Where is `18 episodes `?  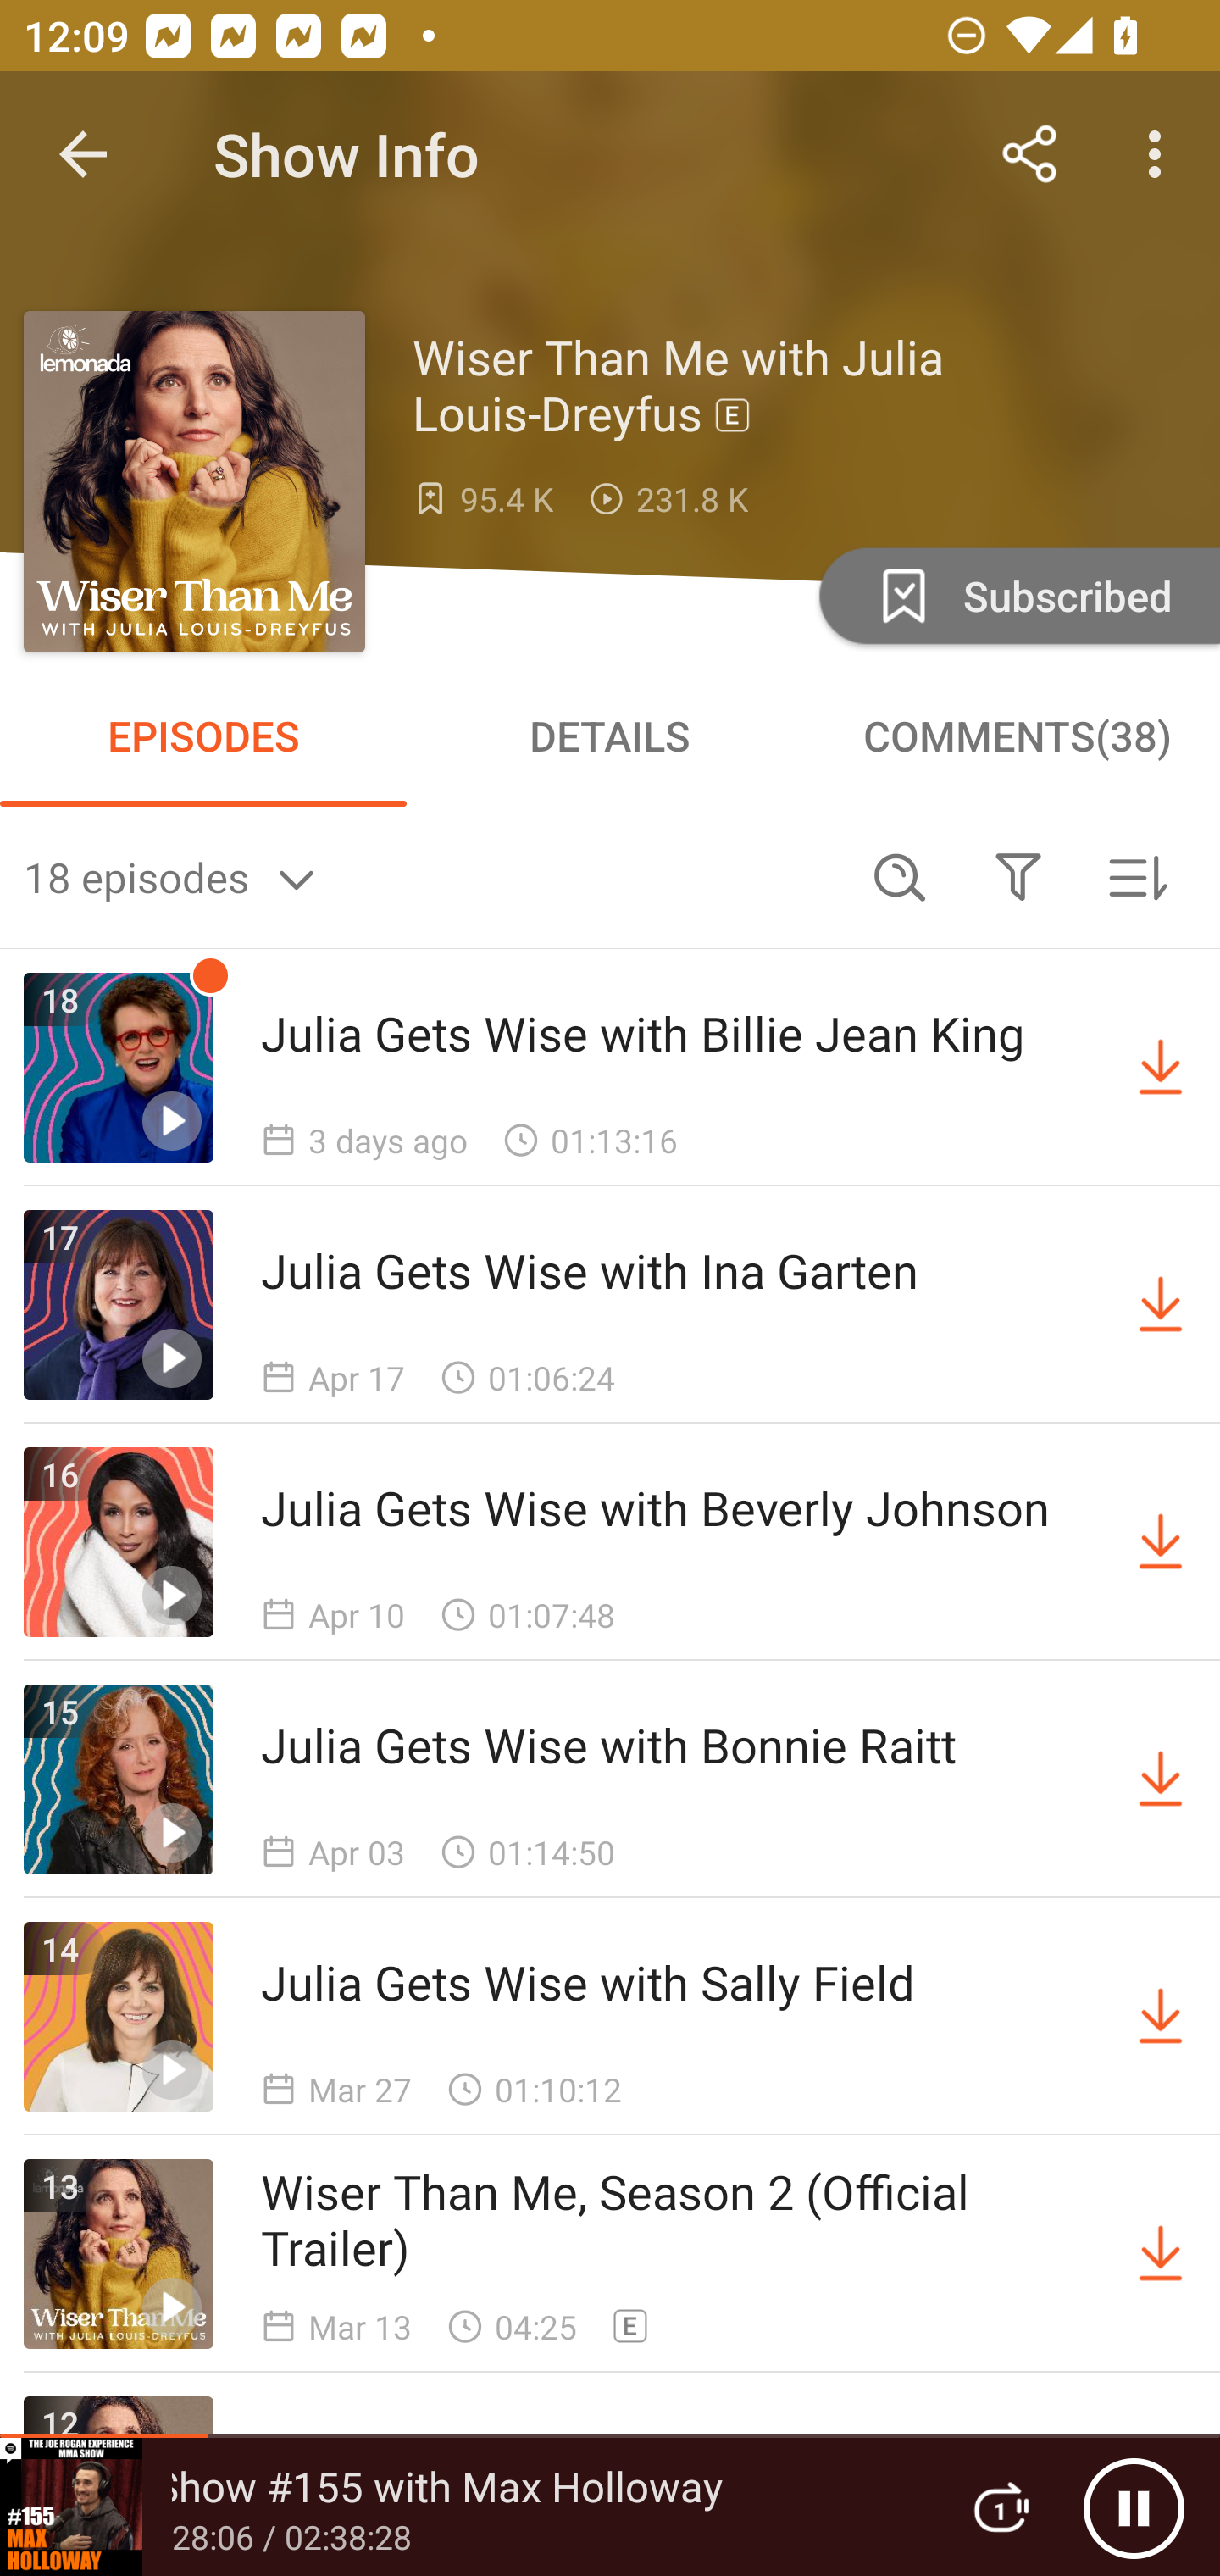
18 episodes  is located at coordinates (432, 876).